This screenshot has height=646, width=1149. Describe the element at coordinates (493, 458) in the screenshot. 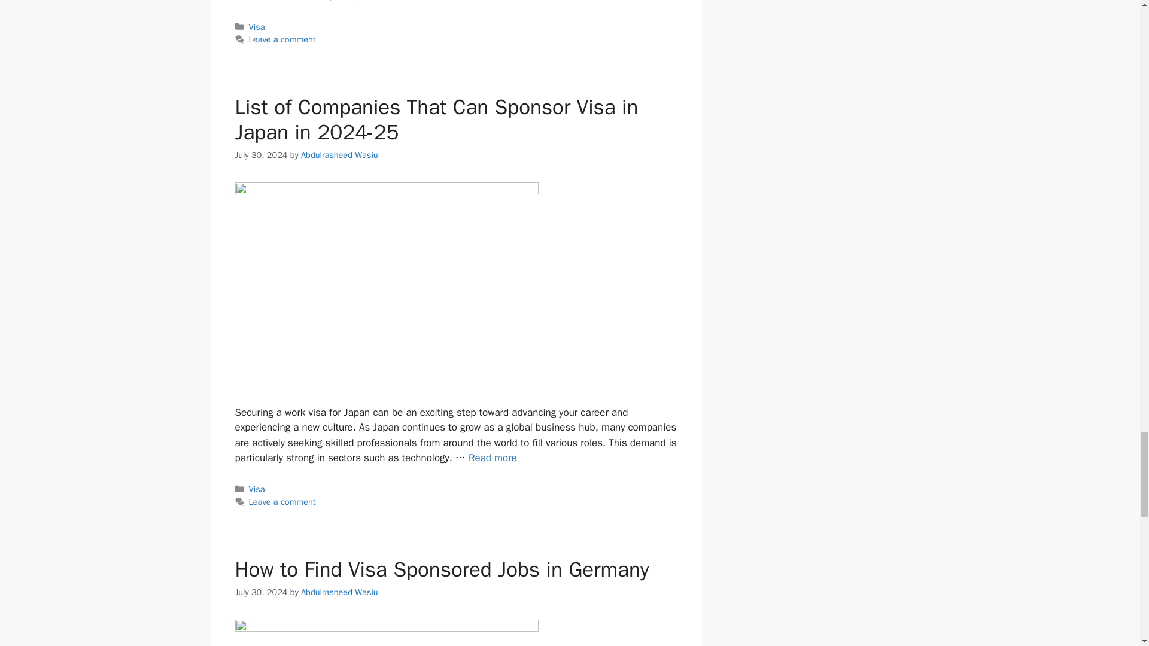

I see `List of Companies That Can Sponsor Visa in Japan in 2024-25` at that location.